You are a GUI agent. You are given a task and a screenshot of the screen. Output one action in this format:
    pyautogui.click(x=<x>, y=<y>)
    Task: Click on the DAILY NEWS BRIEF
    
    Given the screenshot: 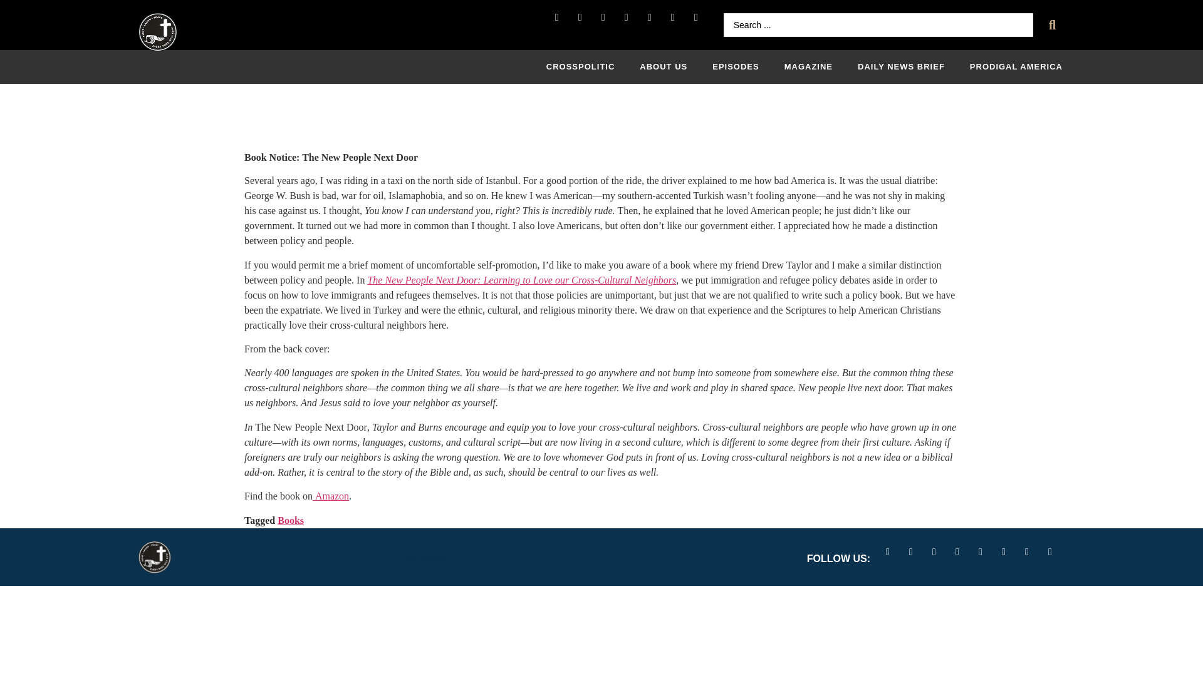 What is the action you would take?
    pyautogui.click(x=901, y=66)
    